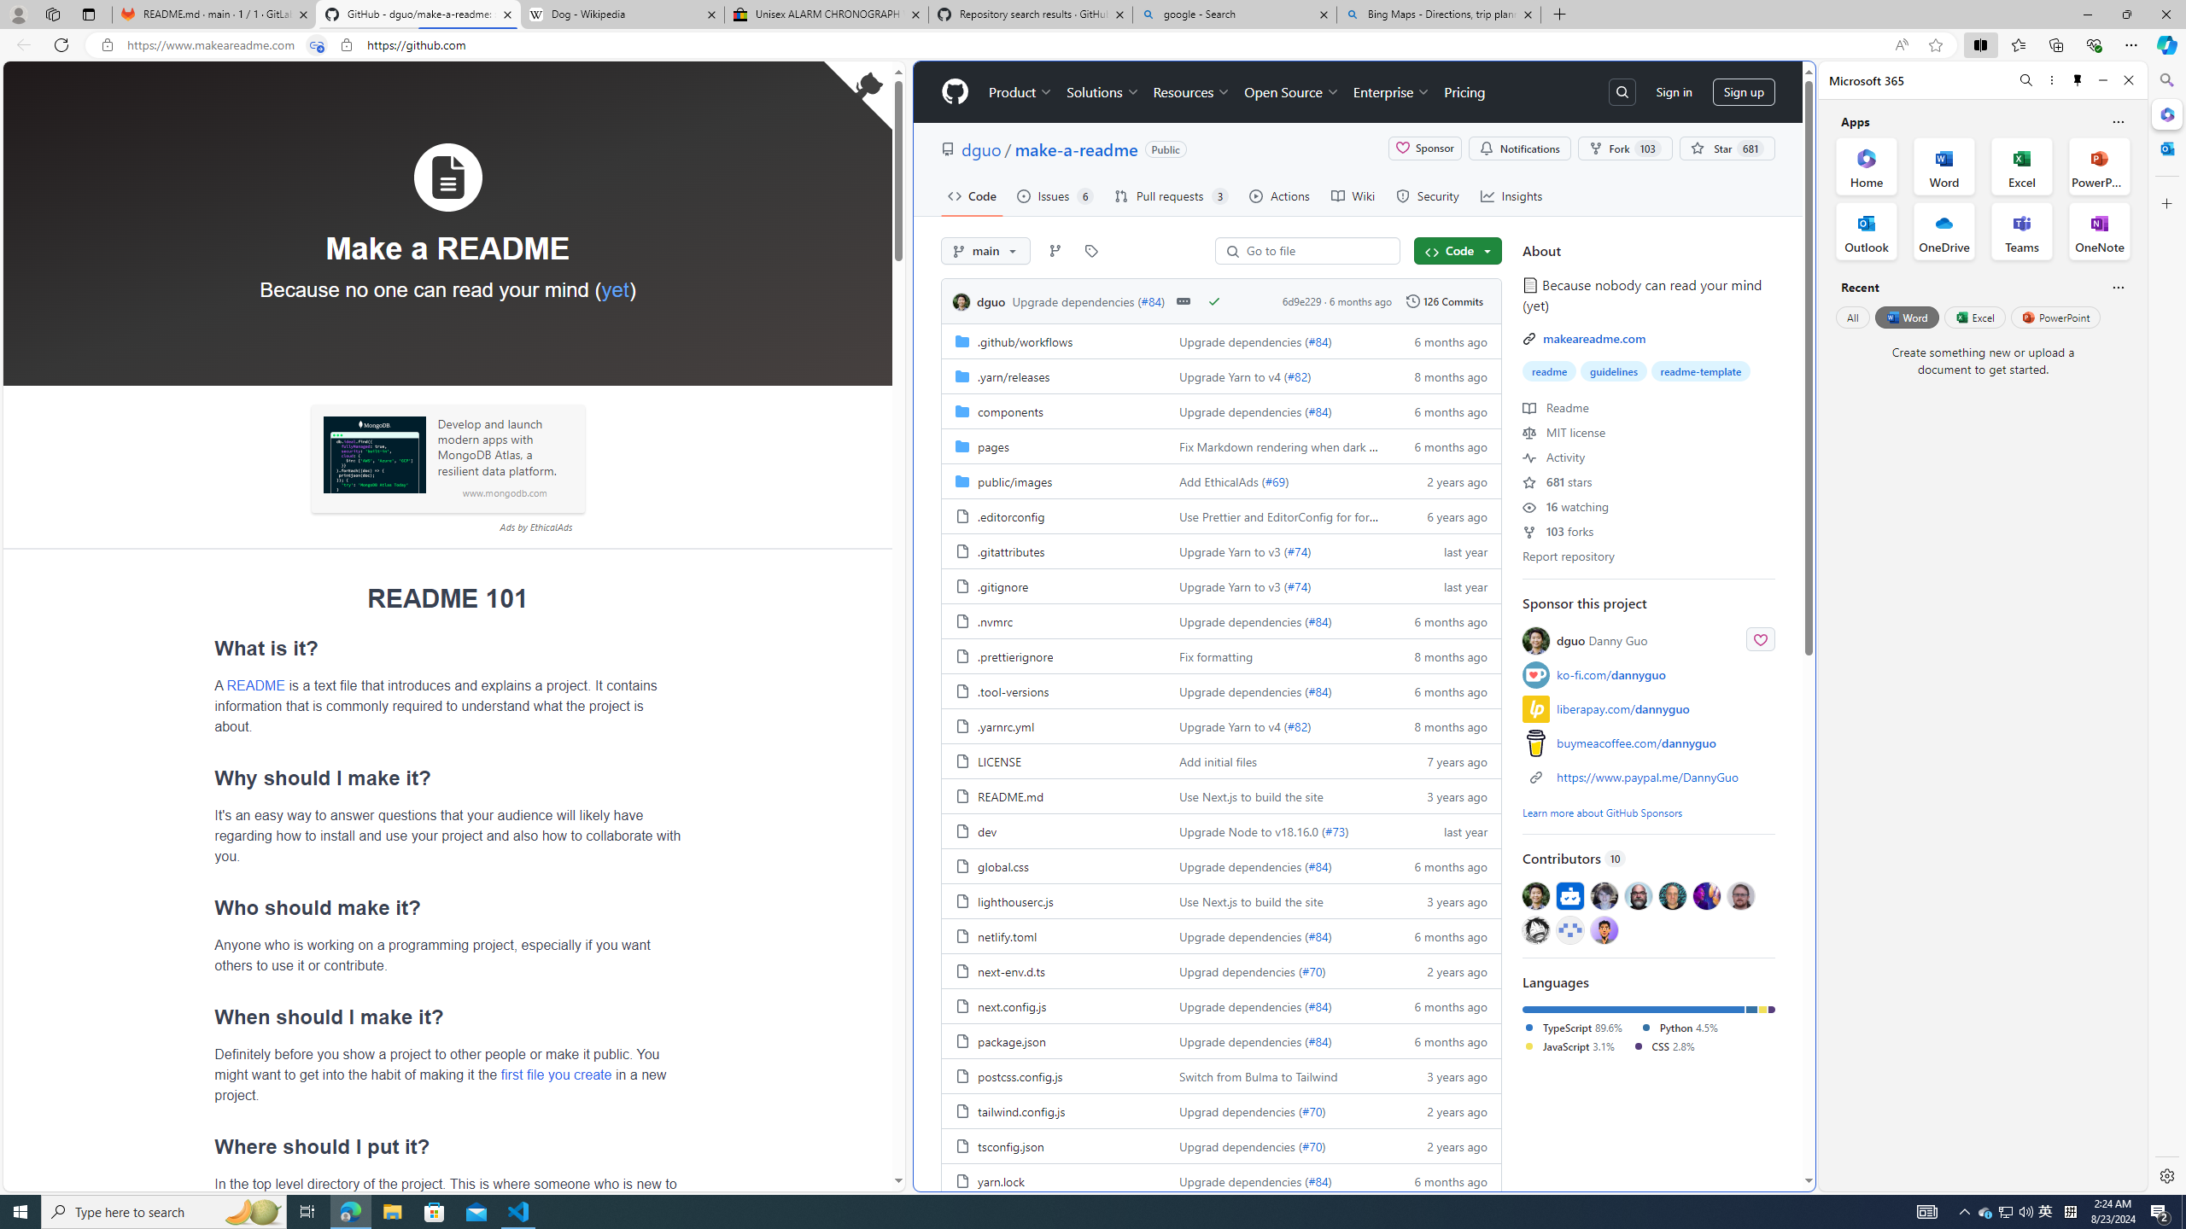 The image size is (2186, 1229). Describe the element at coordinates (1648, 859) in the screenshot. I see `Contributors 10` at that location.